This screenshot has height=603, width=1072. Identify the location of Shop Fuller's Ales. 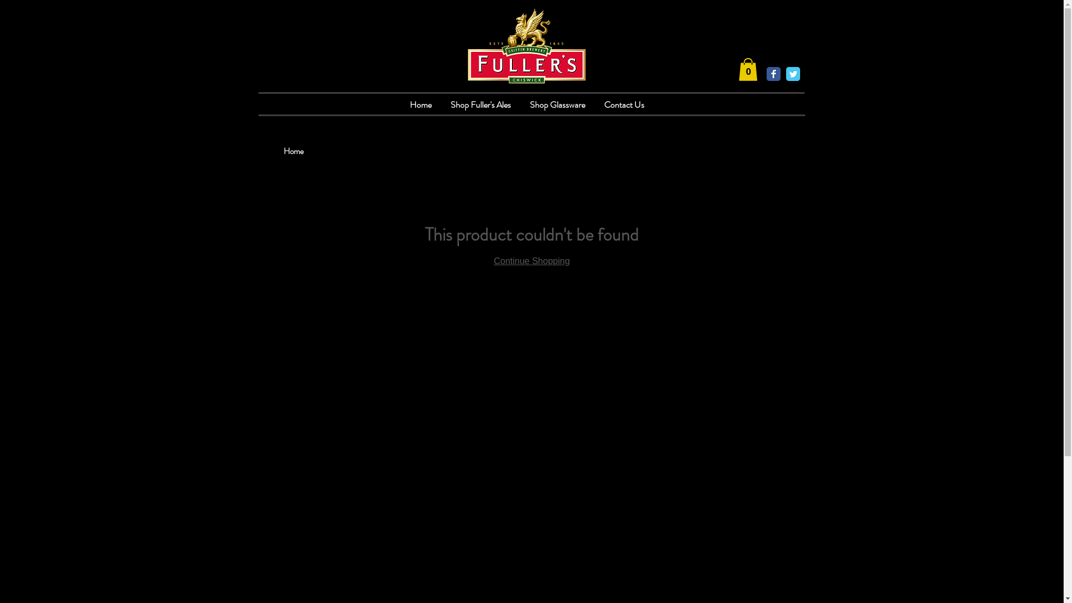
(481, 105).